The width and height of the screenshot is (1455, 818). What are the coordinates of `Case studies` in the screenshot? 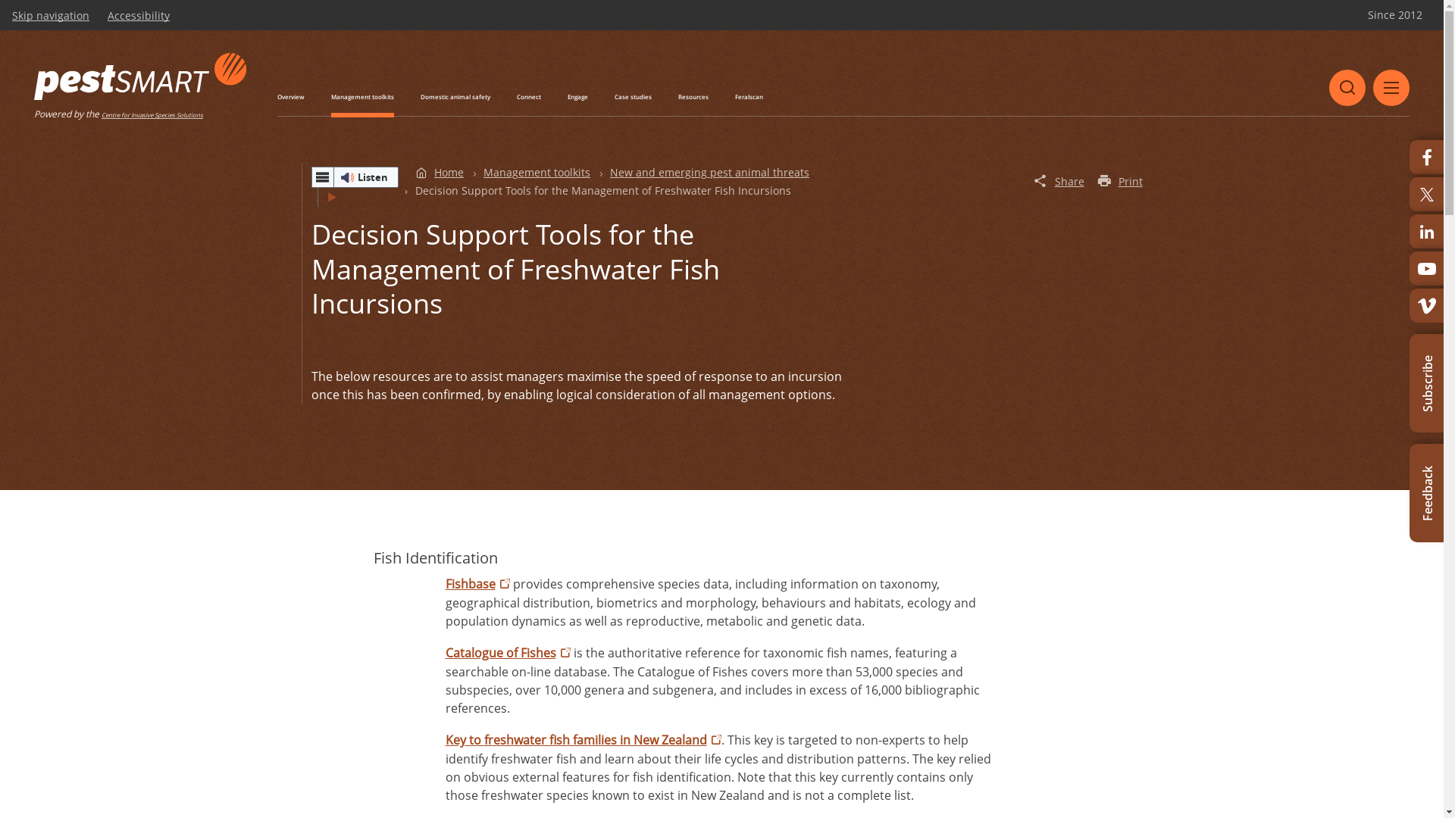 It's located at (634, 97).